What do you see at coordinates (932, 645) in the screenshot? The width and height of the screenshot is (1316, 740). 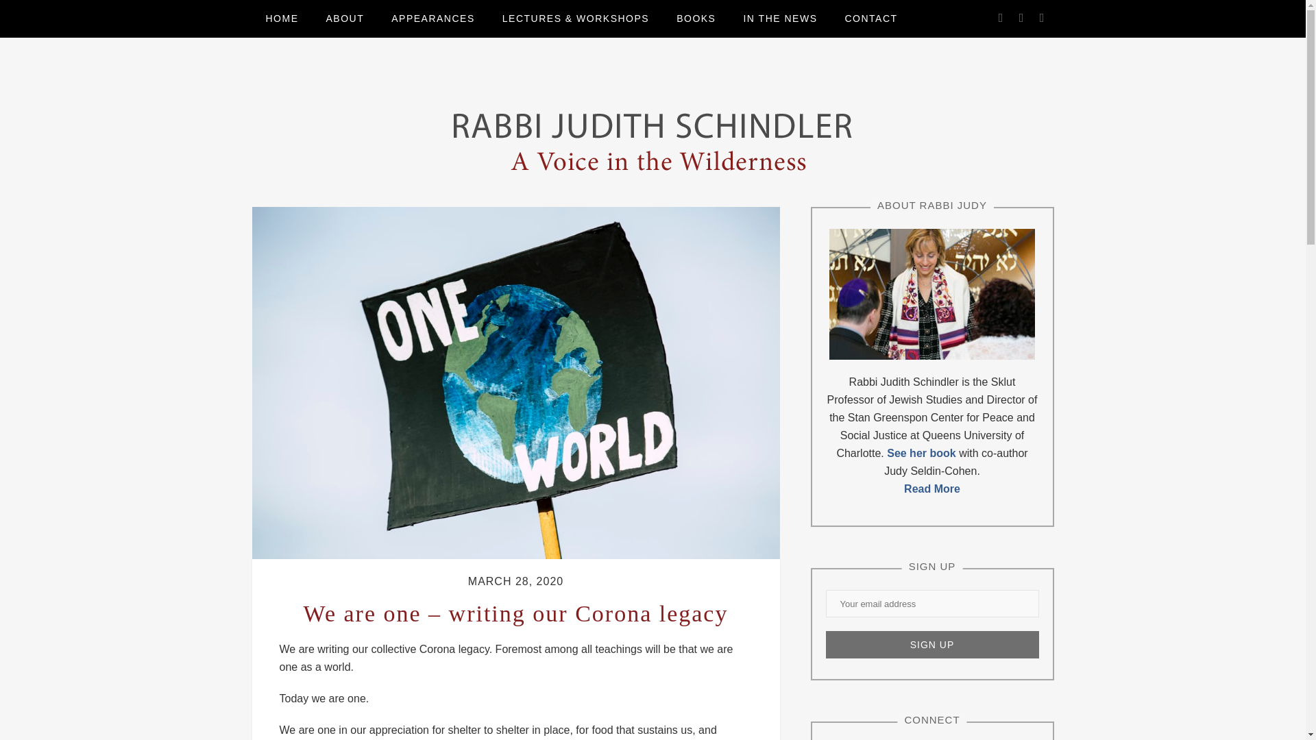 I see `Sign up` at bounding box center [932, 645].